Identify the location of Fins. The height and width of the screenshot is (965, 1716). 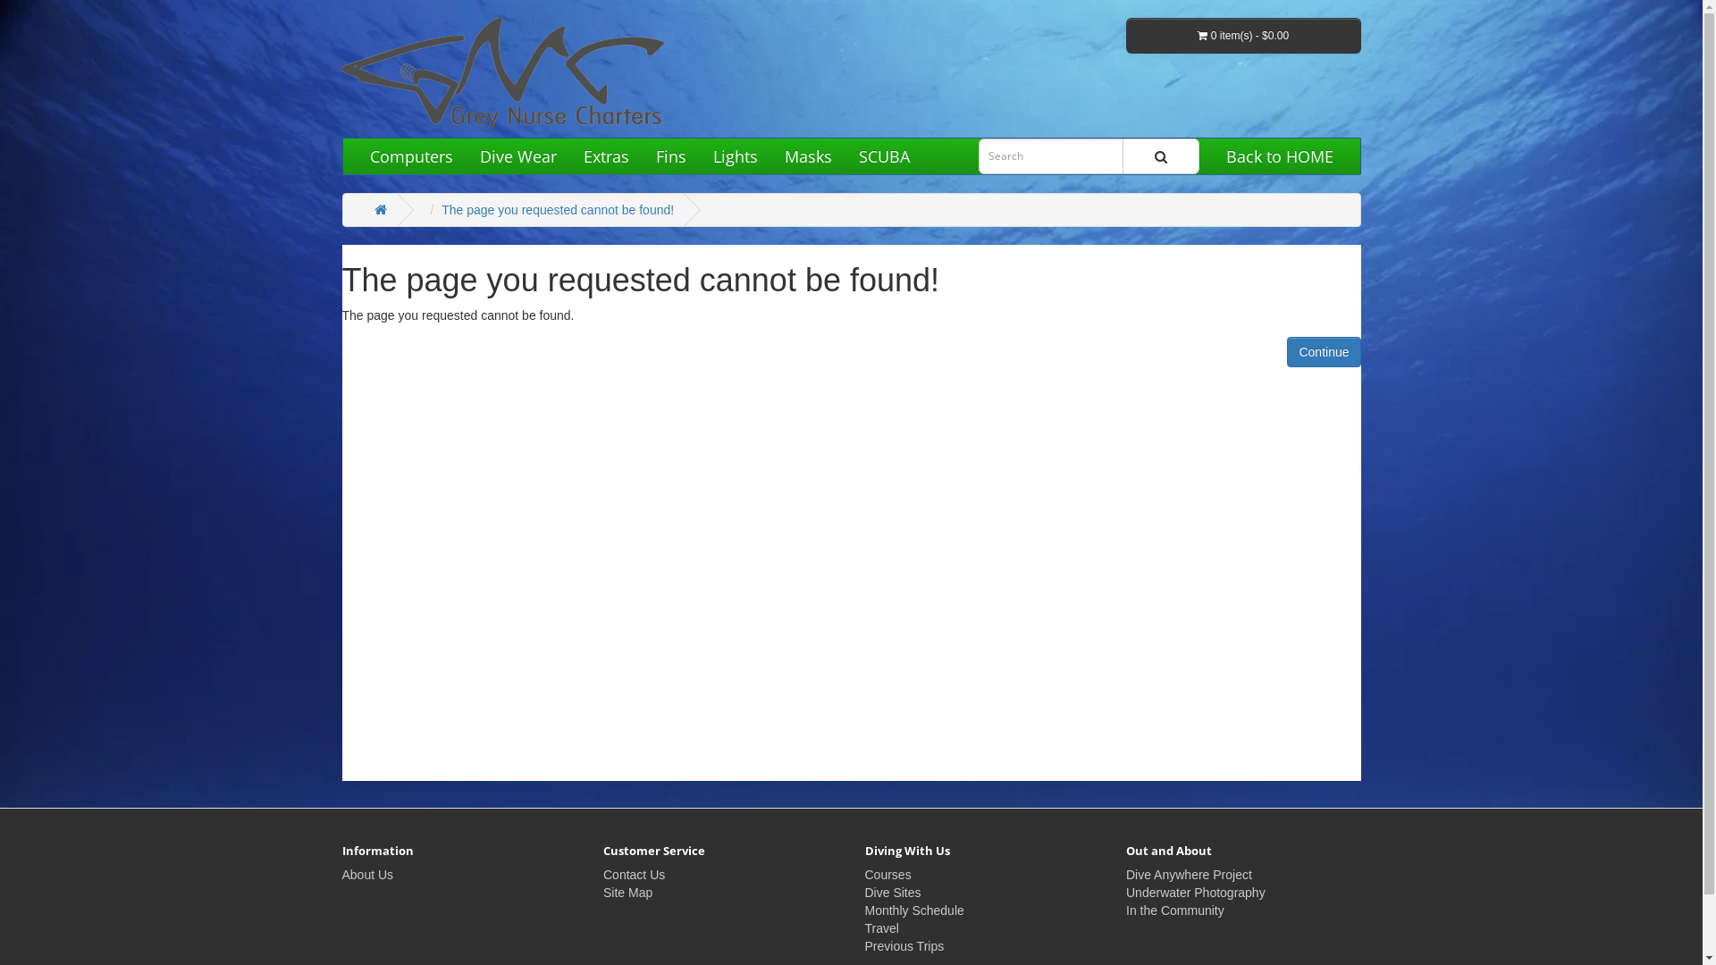
(670, 156).